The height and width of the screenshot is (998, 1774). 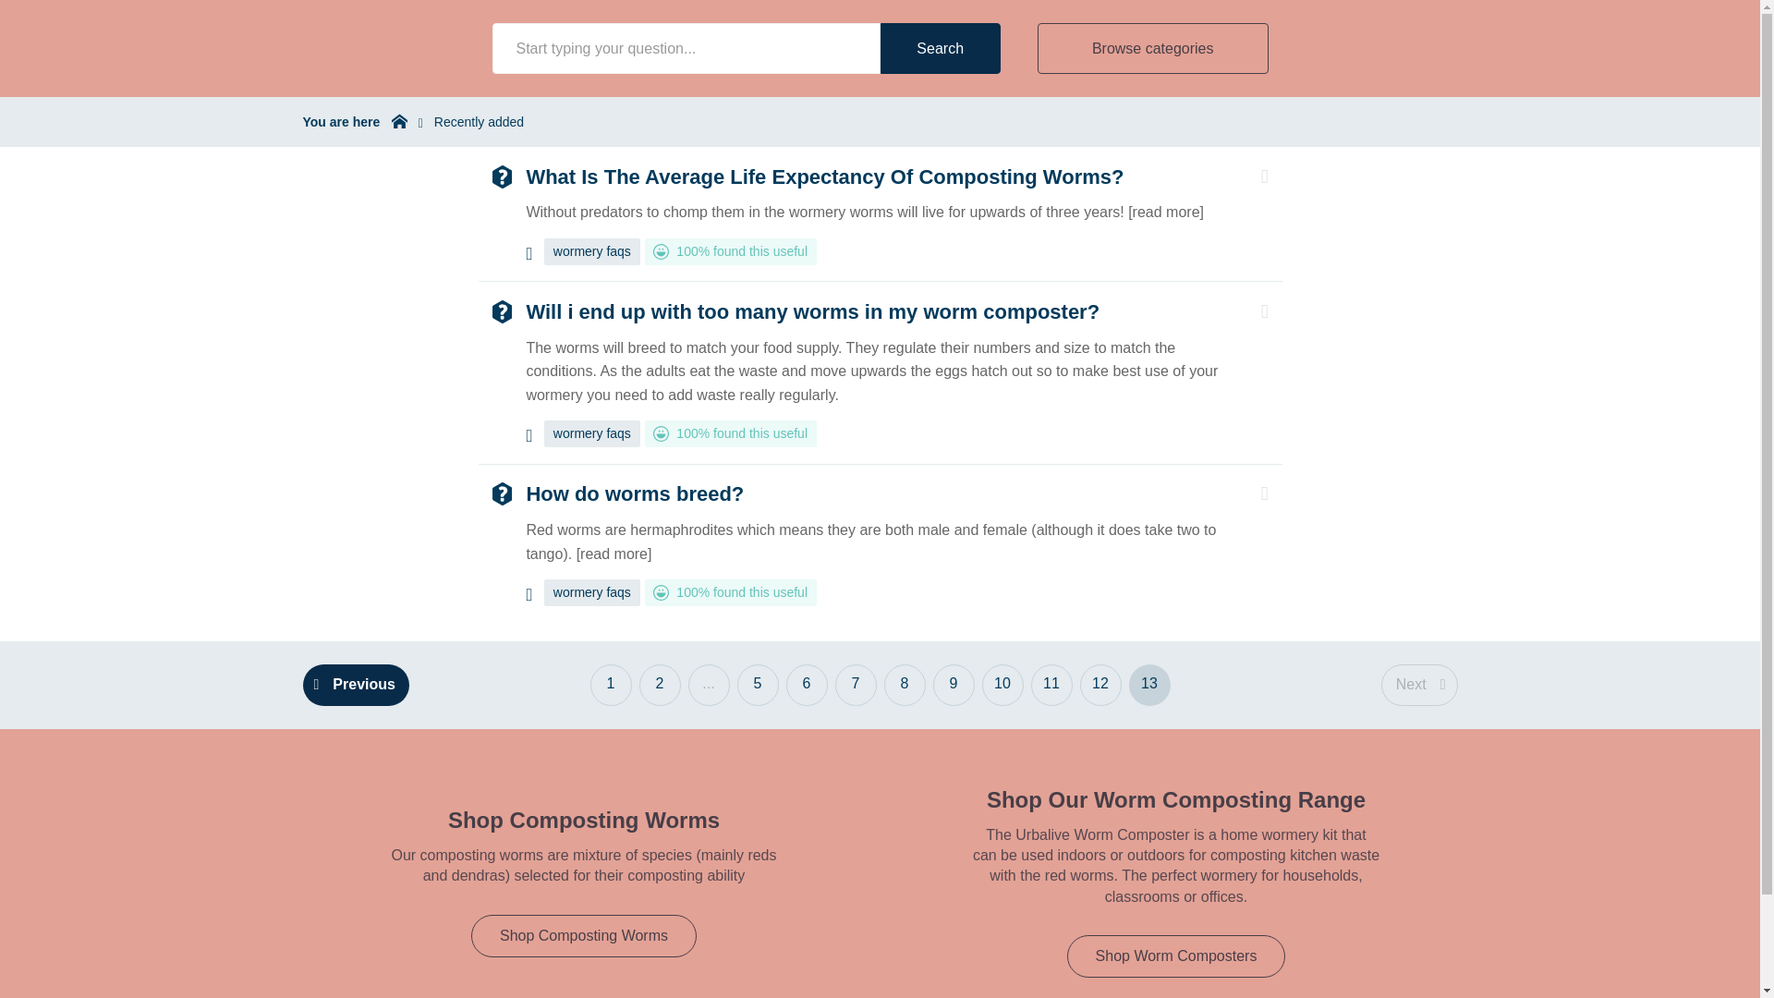 I want to click on Shop Composting Worms, so click(x=584, y=935).